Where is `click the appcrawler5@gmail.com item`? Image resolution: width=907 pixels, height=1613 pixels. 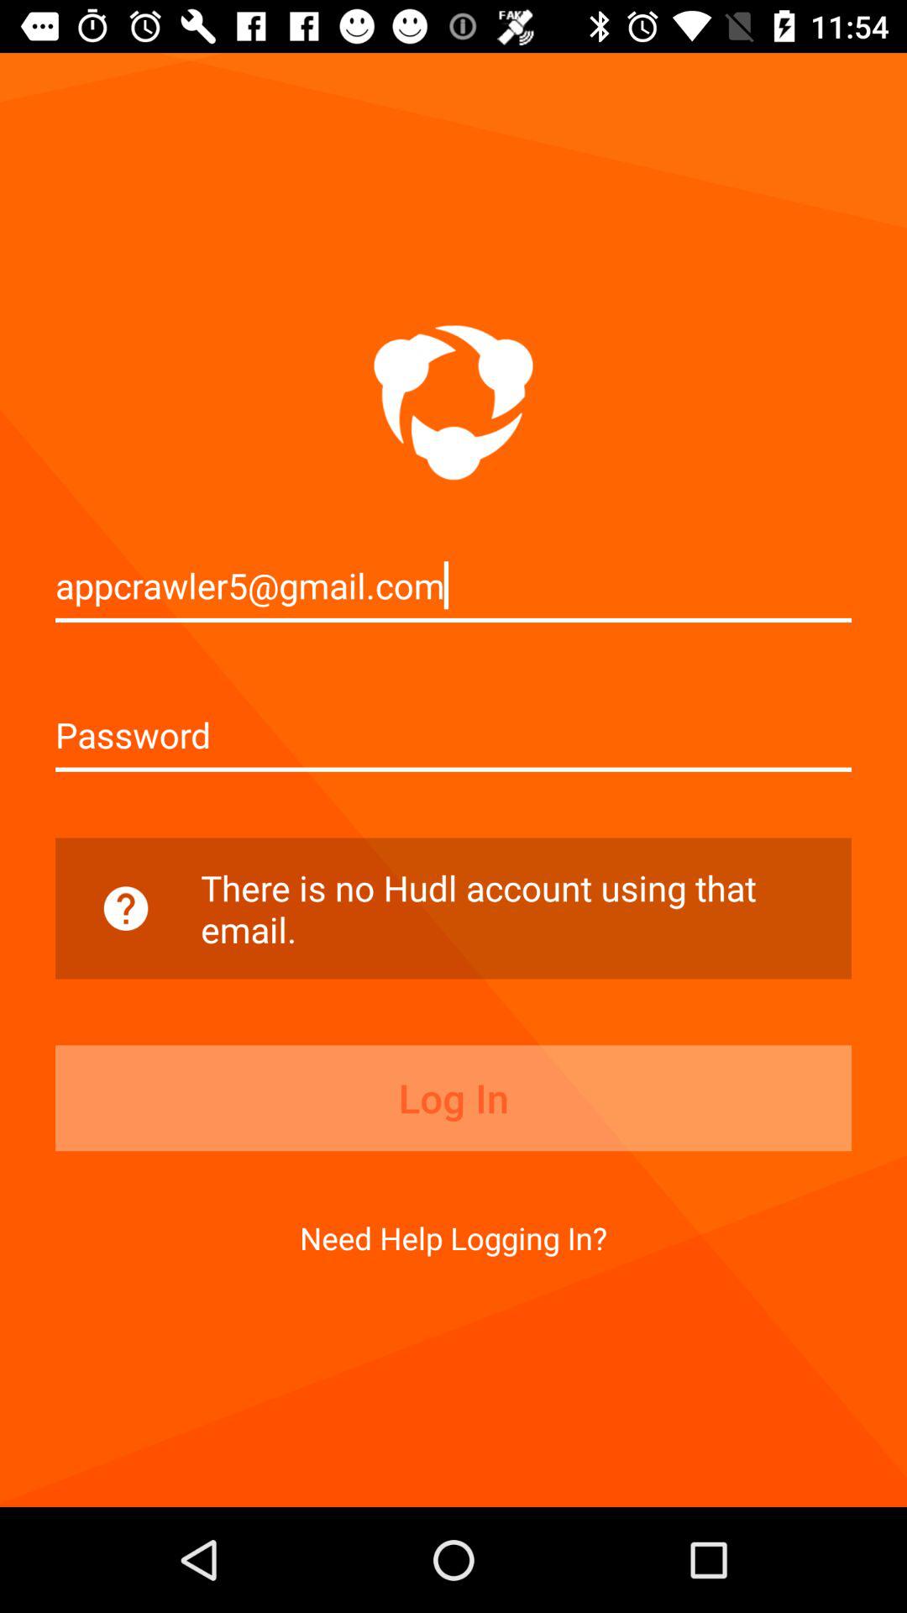 click the appcrawler5@gmail.com item is located at coordinates (453, 585).